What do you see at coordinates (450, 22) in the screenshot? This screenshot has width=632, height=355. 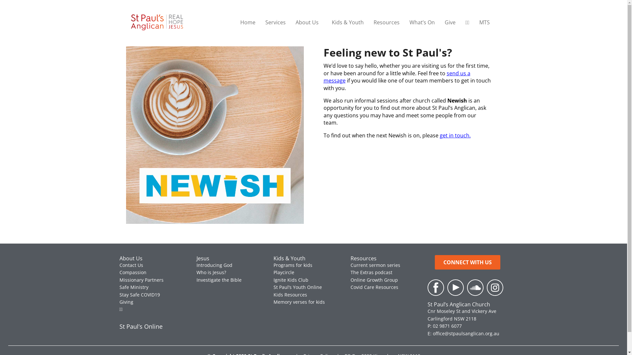 I see `Give` at bounding box center [450, 22].